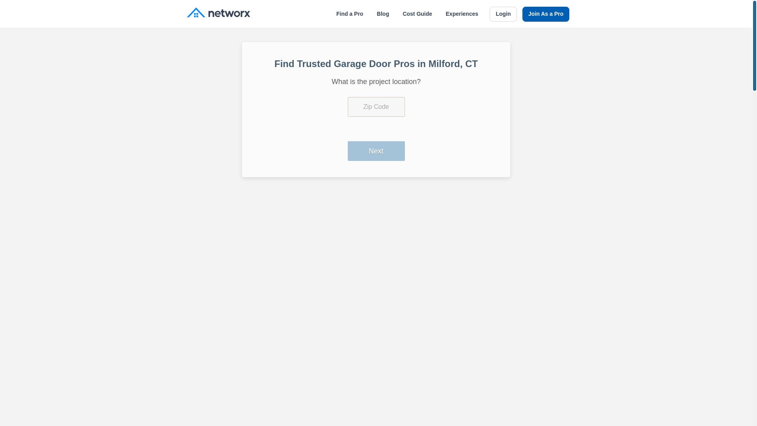  I want to click on Login, so click(503, 14).